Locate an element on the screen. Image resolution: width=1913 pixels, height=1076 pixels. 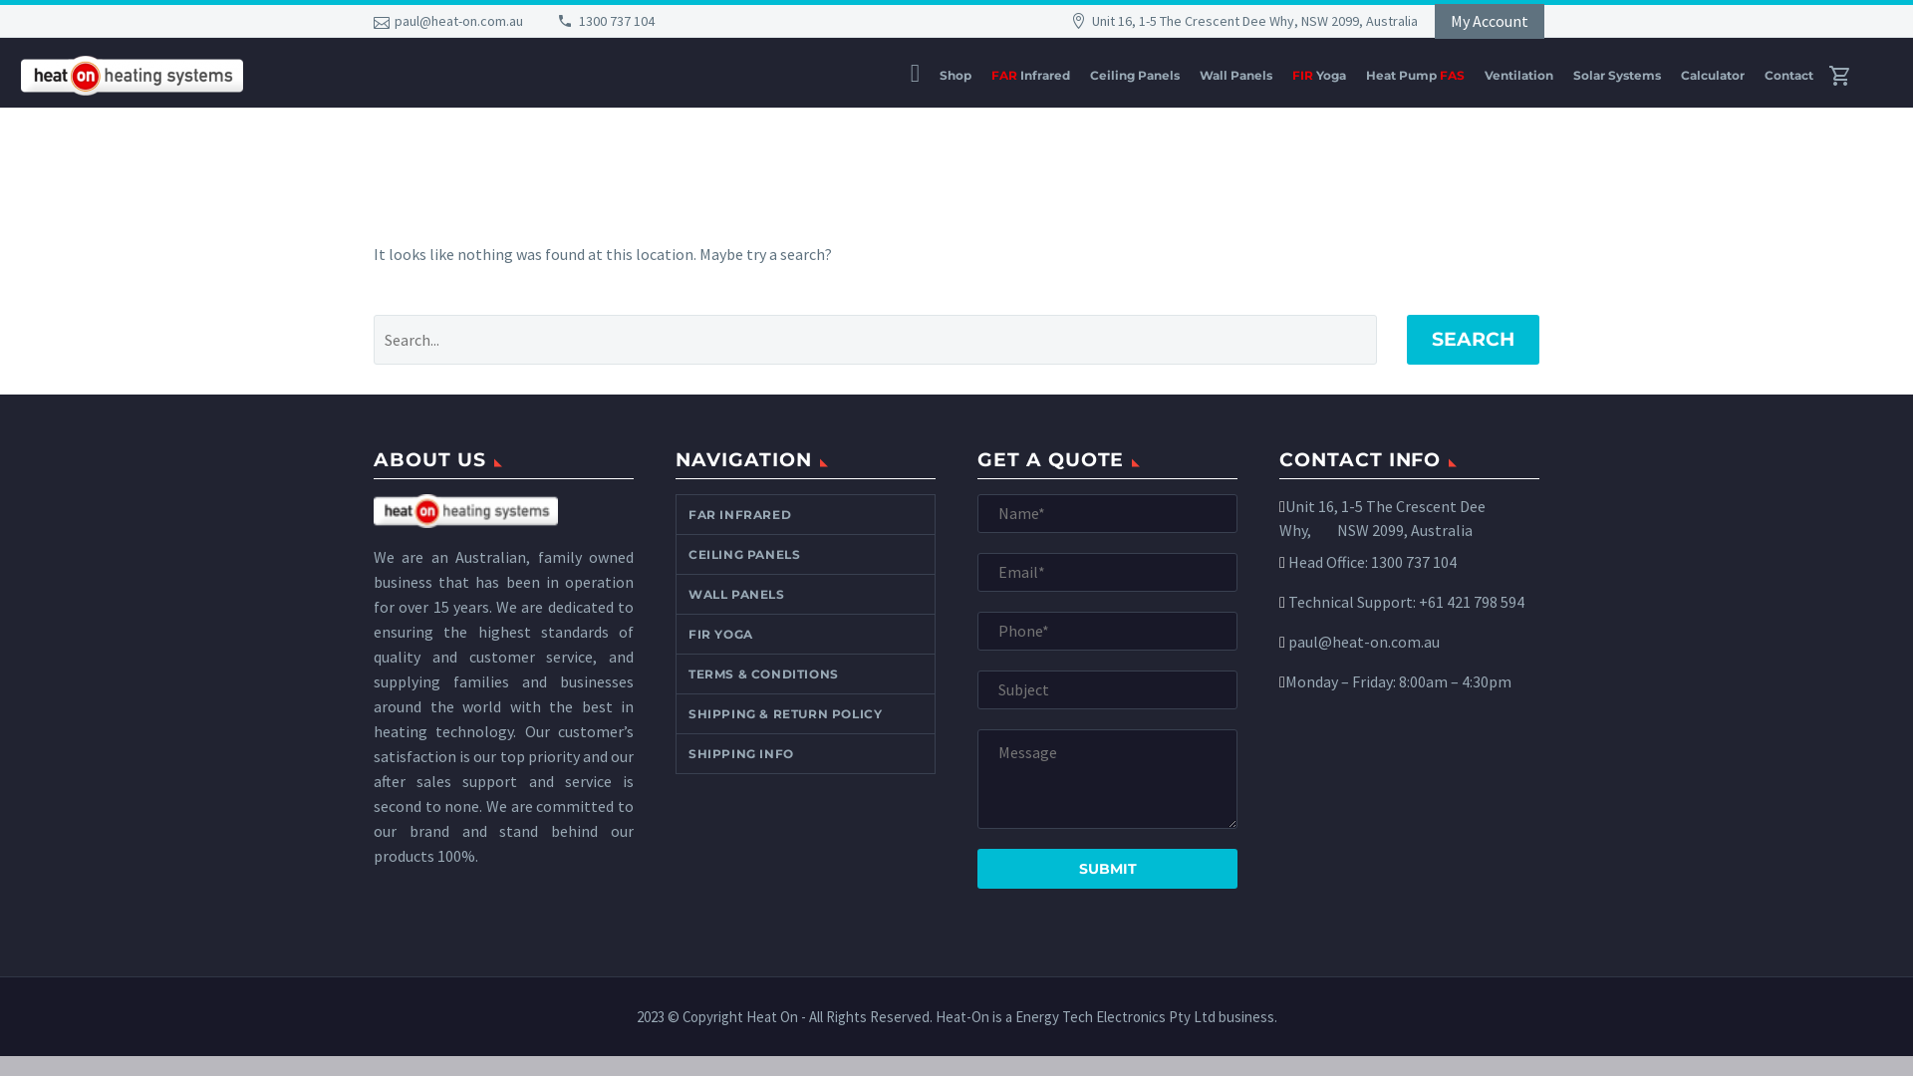
FIR YOGA is located at coordinates (805, 634).